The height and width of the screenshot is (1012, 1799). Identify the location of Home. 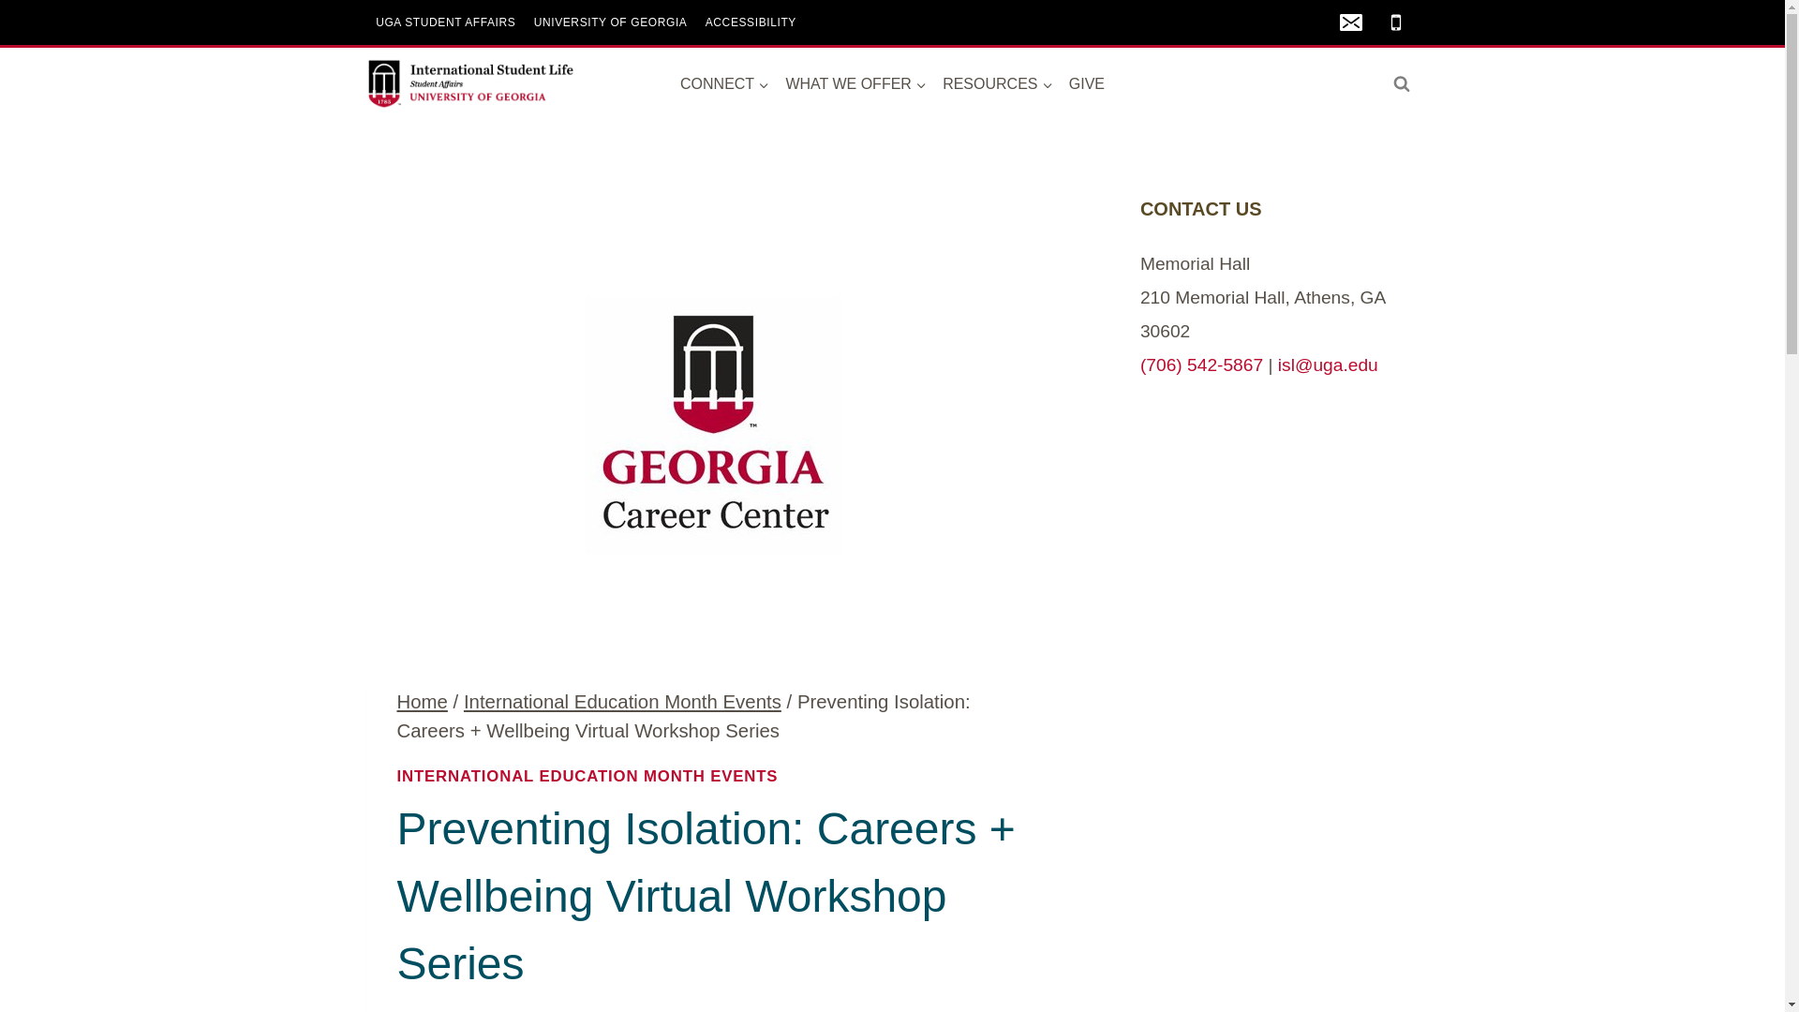
(423, 701).